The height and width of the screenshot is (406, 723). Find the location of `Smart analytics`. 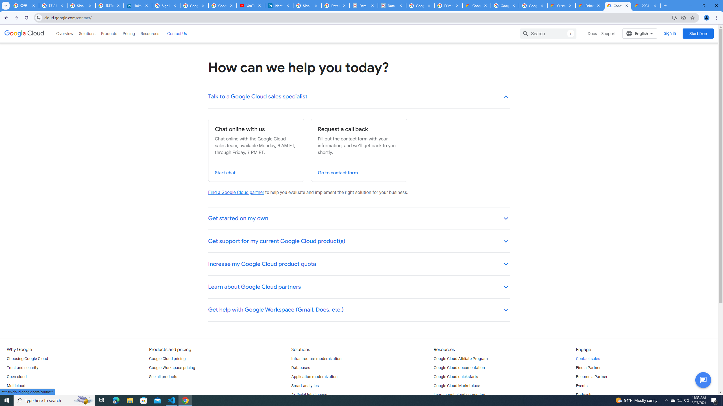

Smart analytics is located at coordinates (305, 386).